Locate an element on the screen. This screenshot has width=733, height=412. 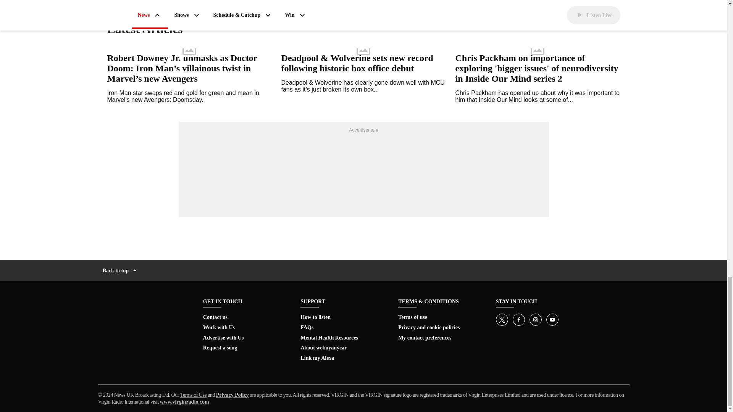
Contact us is located at coordinates (215, 317).